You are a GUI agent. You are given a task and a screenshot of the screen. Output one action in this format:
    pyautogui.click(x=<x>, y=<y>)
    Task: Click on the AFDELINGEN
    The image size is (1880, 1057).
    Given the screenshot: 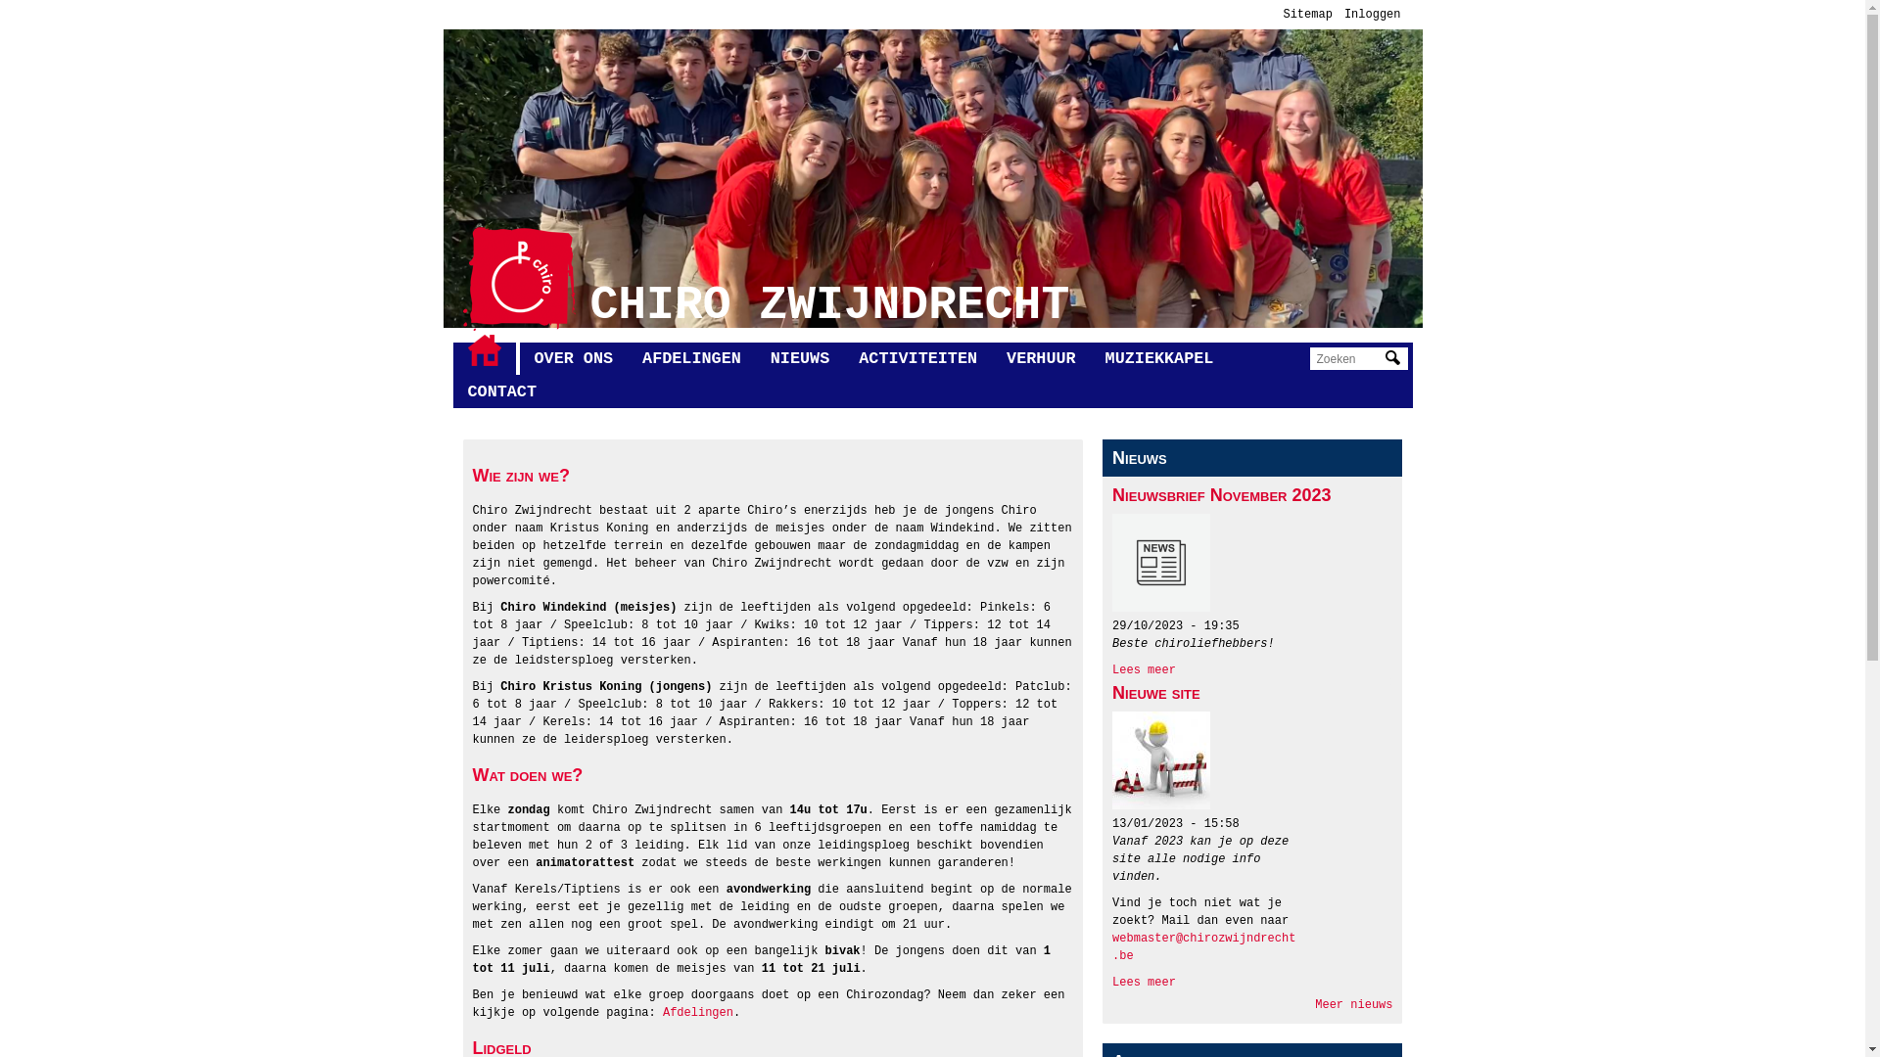 What is the action you would take?
    pyautogui.click(x=691, y=359)
    